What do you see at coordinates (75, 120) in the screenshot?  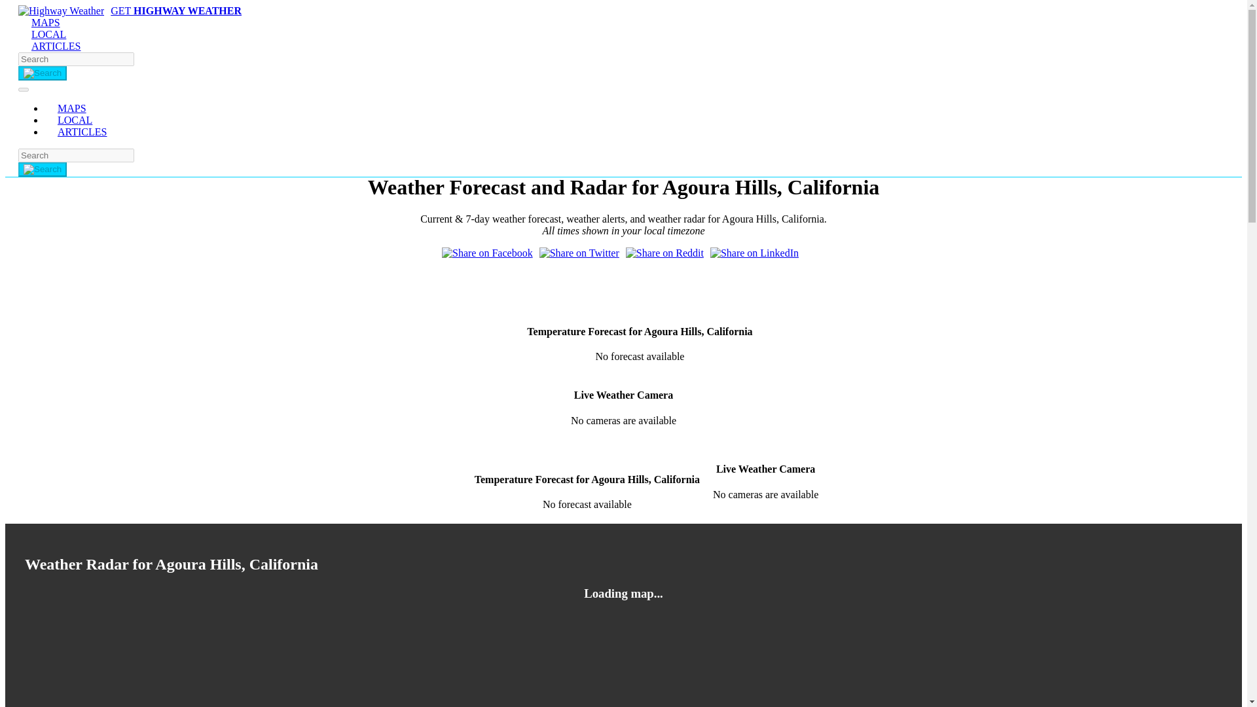 I see `LOCAL` at bounding box center [75, 120].